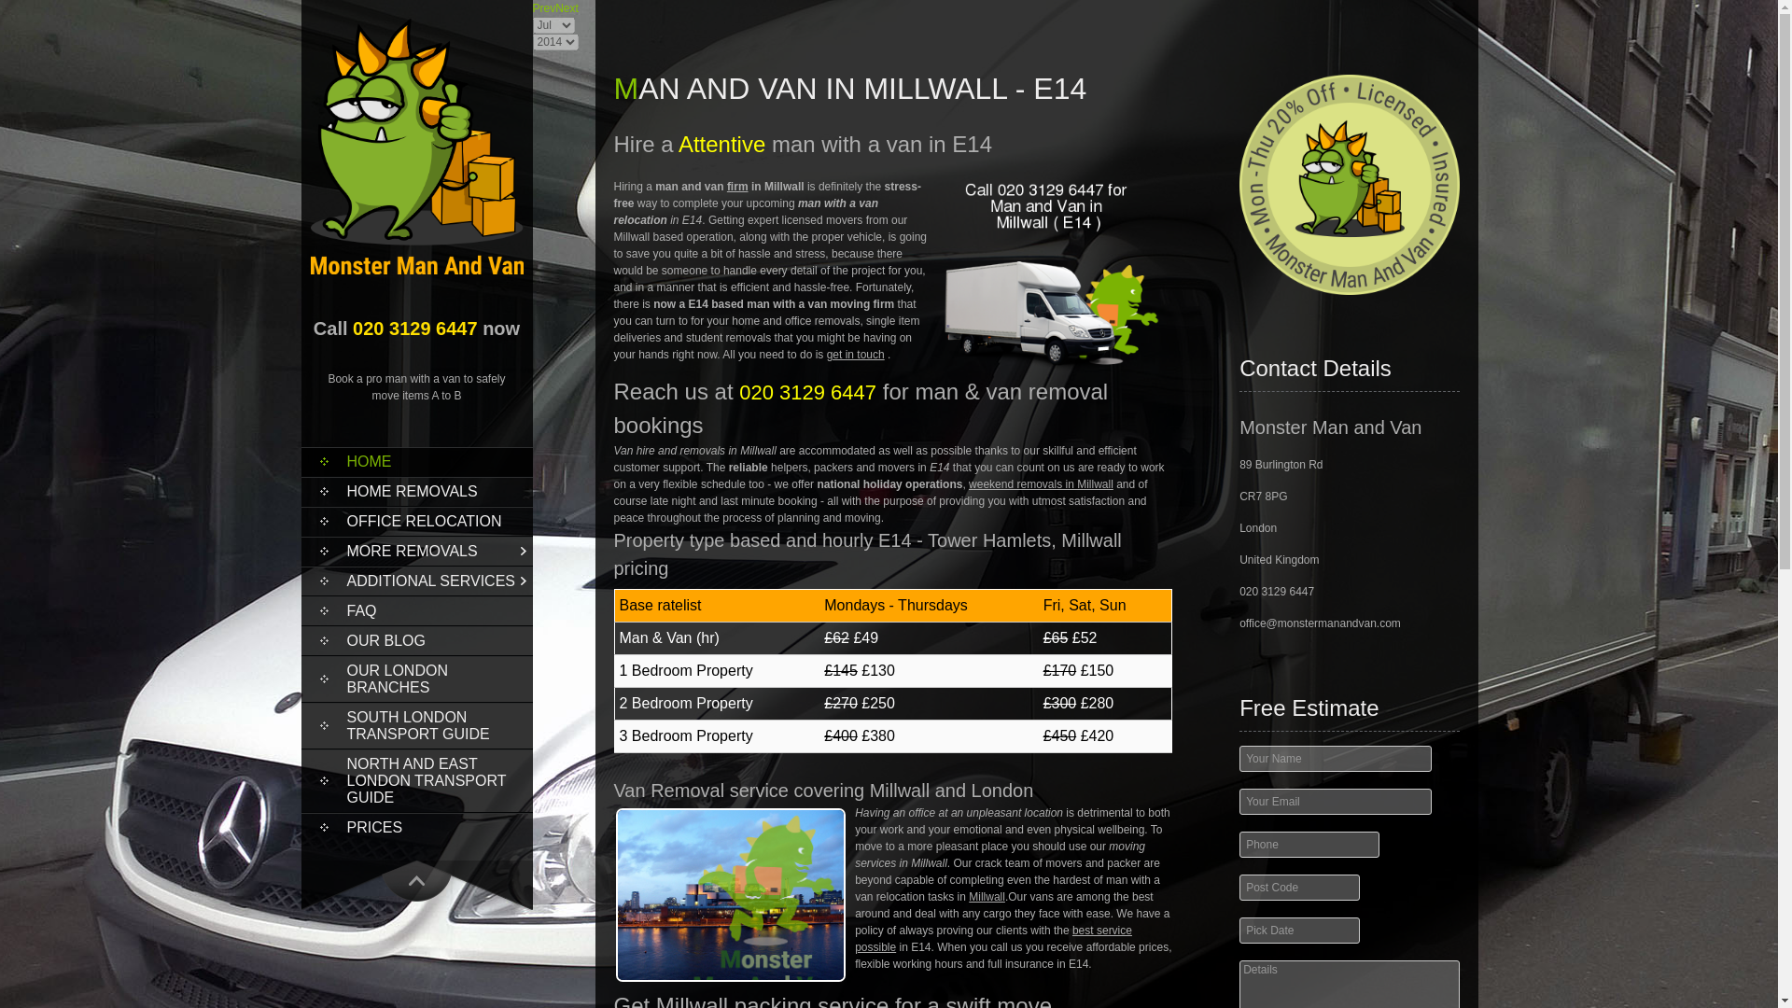  What do you see at coordinates (414, 329) in the screenshot?
I see `020 3129 6447` at bounding box center [414, 329].